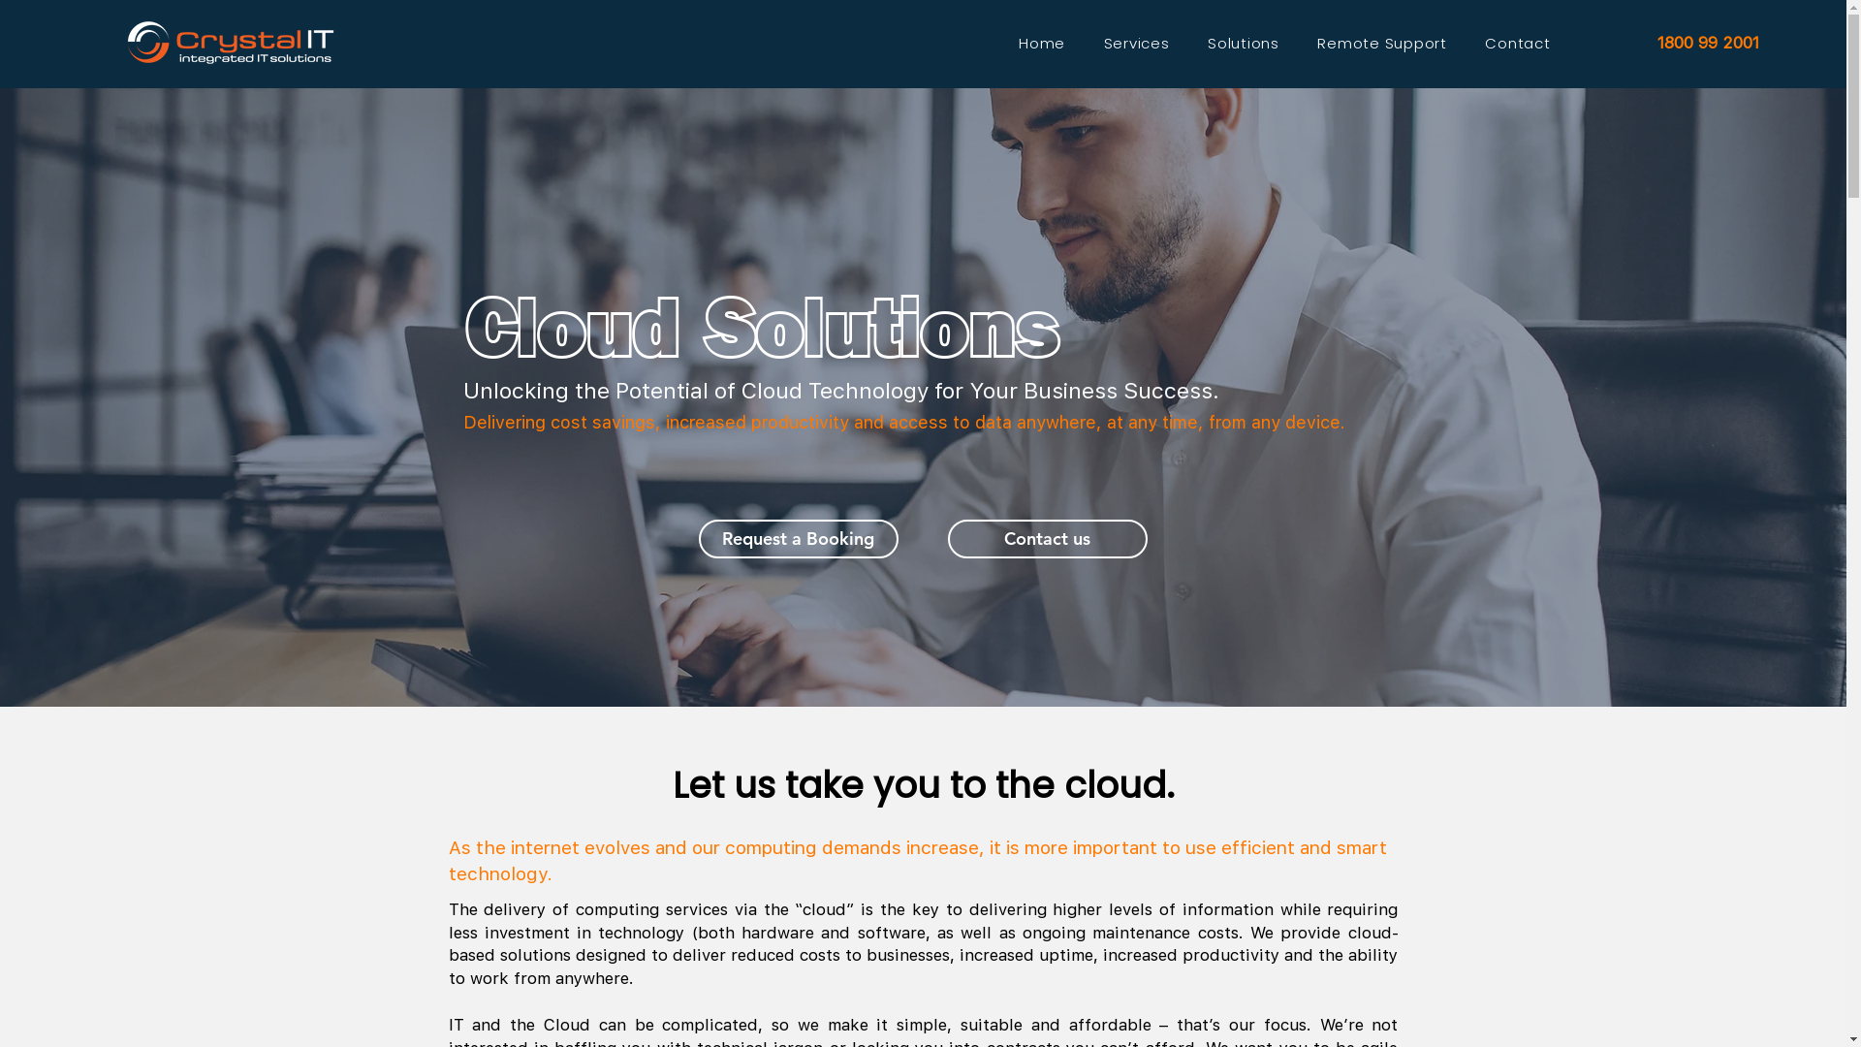 This screenshot has height=1047, width=1861. I want to click on Home, so click(1042, 43).